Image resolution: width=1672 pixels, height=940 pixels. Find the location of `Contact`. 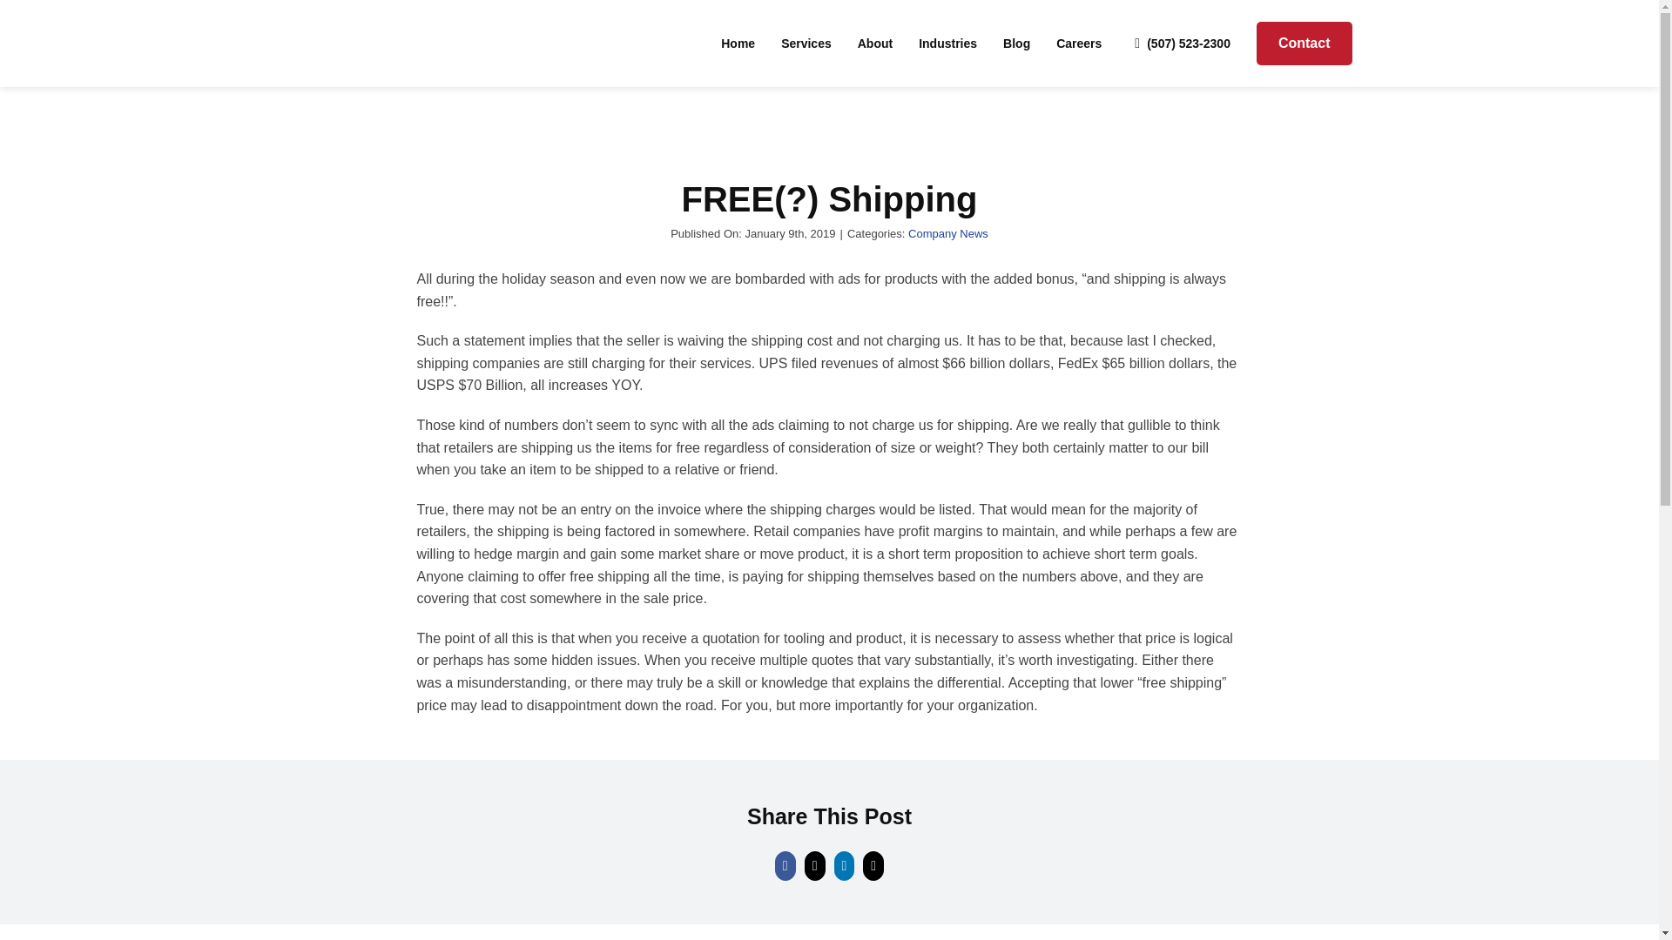

Contact is located at coordinates (1305, 43).